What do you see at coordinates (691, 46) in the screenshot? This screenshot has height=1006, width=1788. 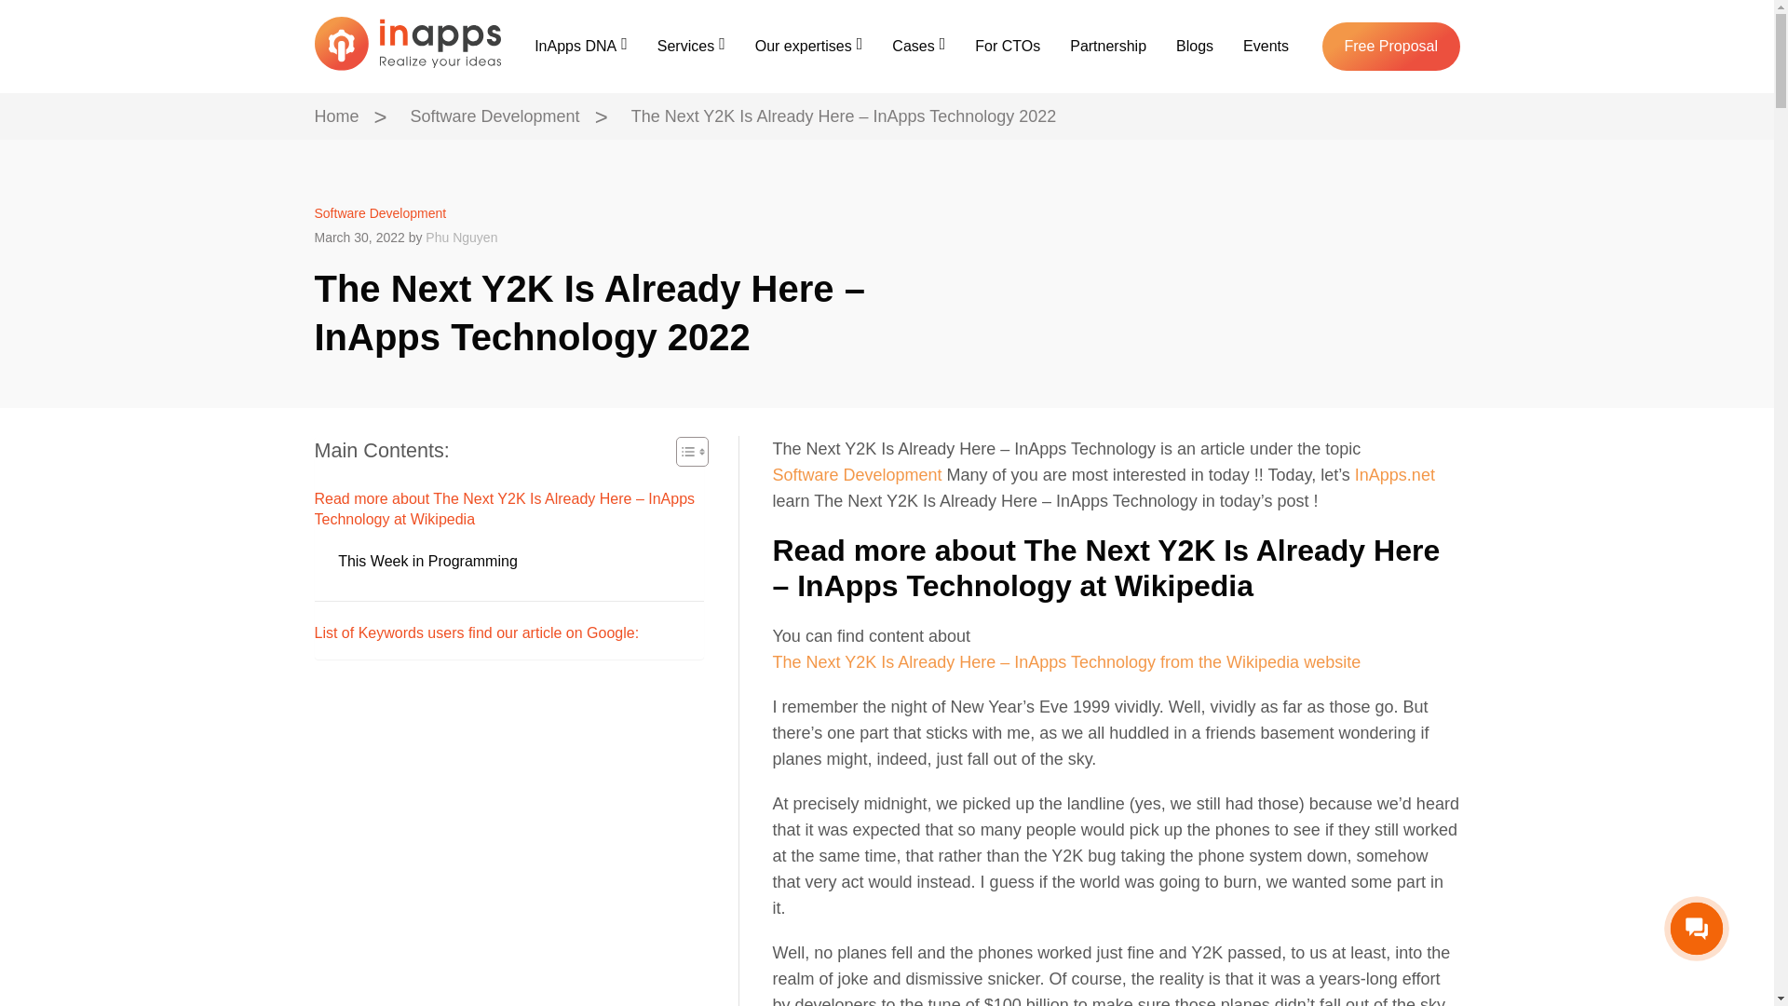 I see `Services` at bounding box center [691, 46].